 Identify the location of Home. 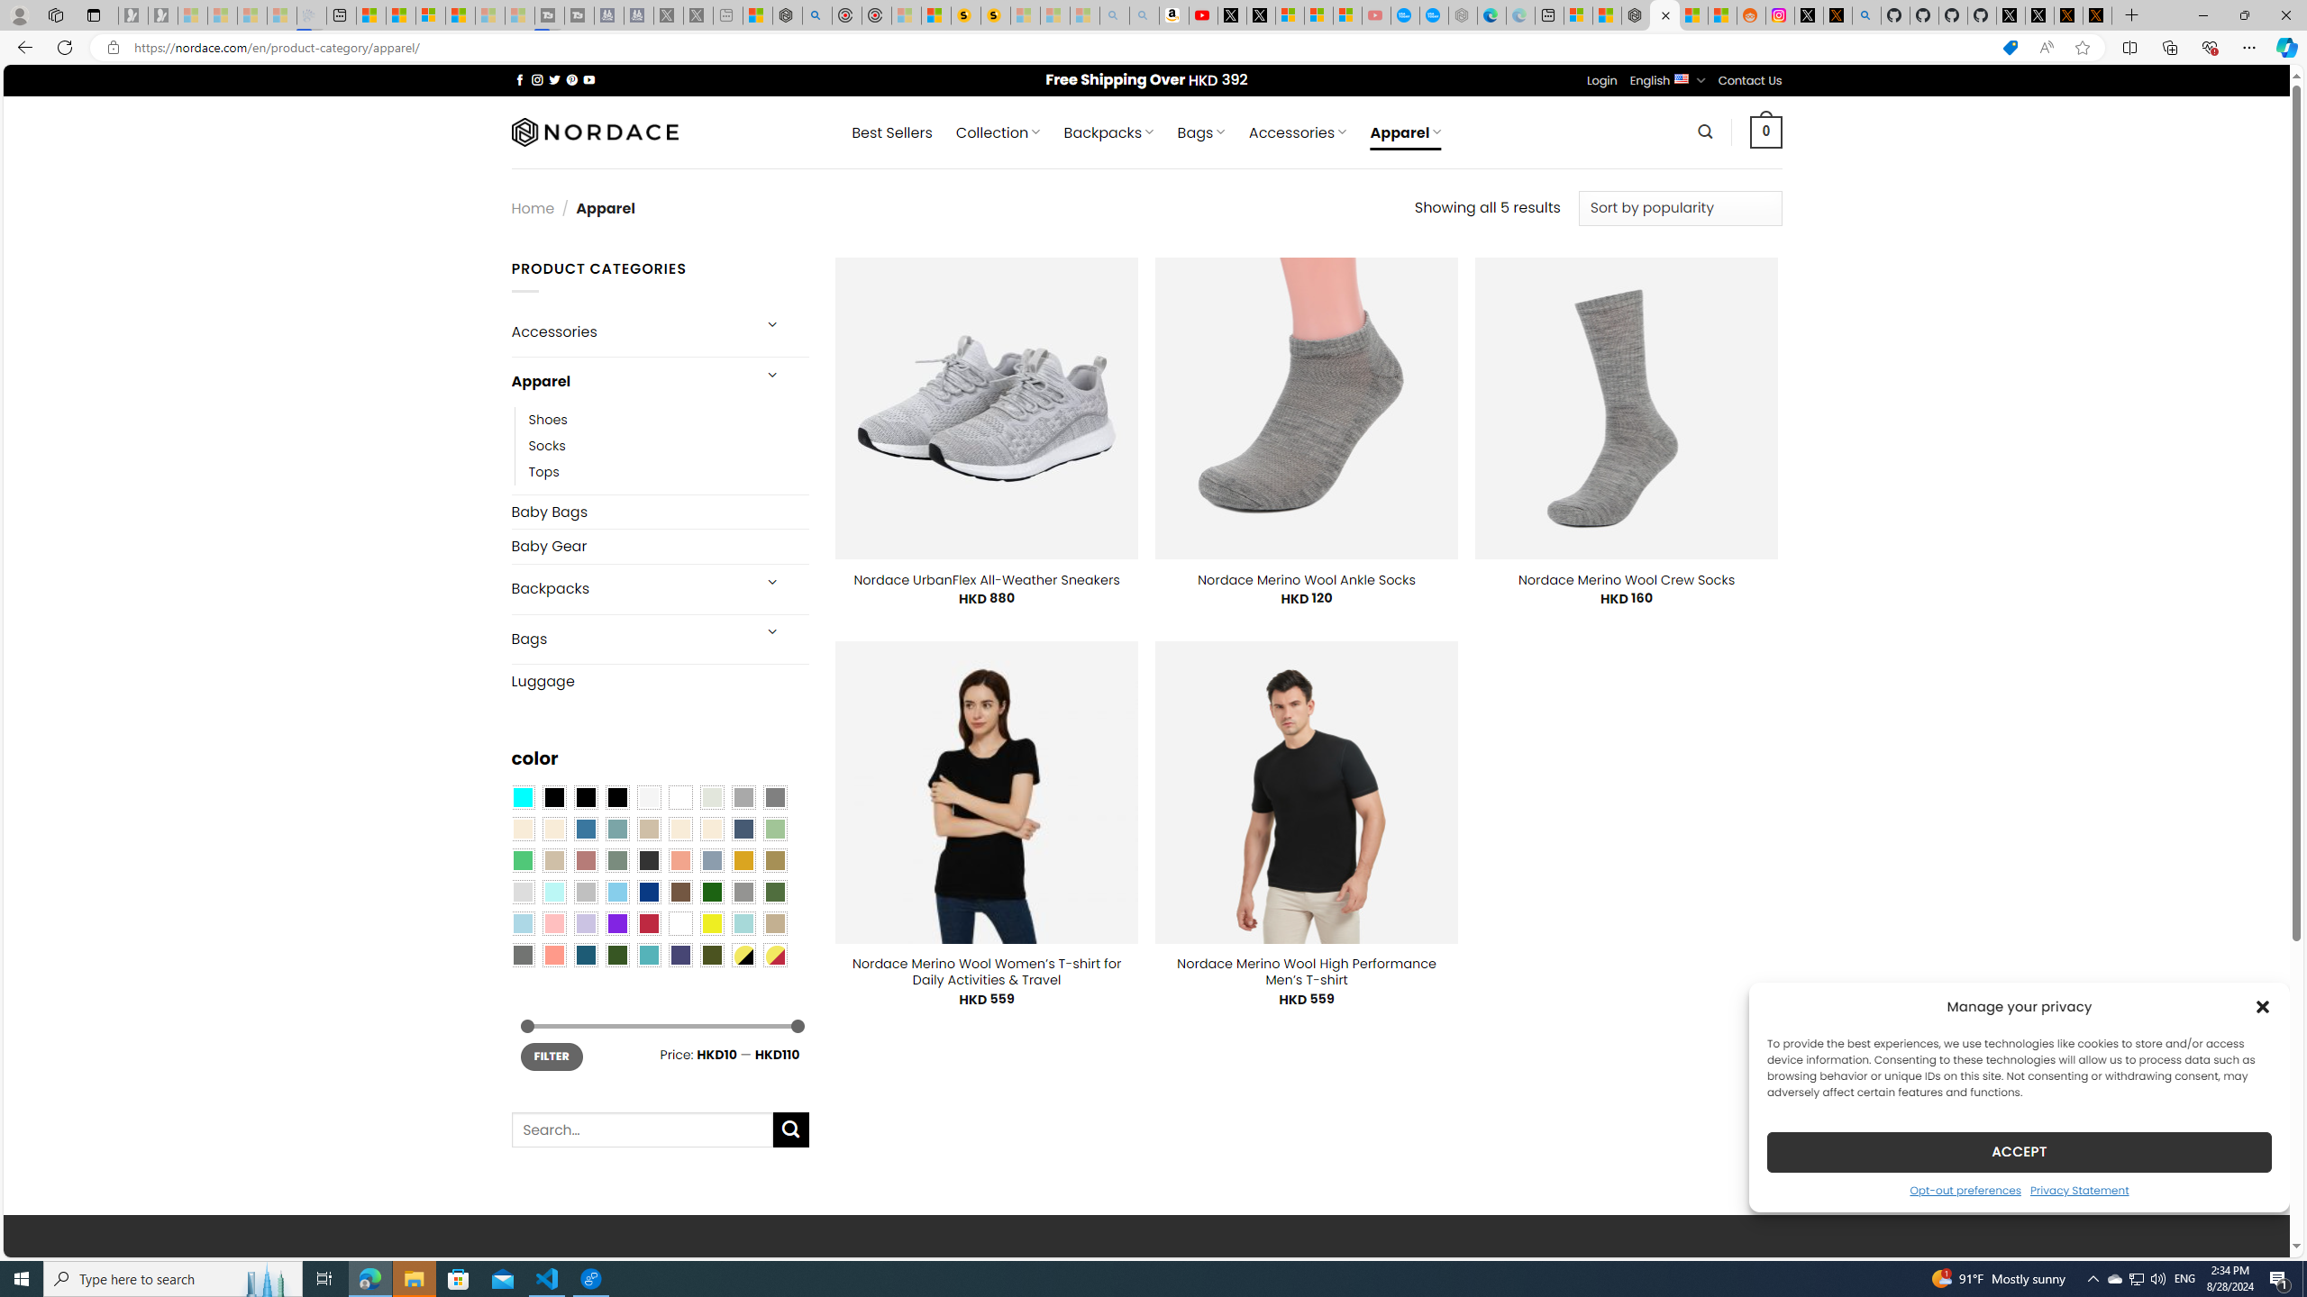
(532, 207).